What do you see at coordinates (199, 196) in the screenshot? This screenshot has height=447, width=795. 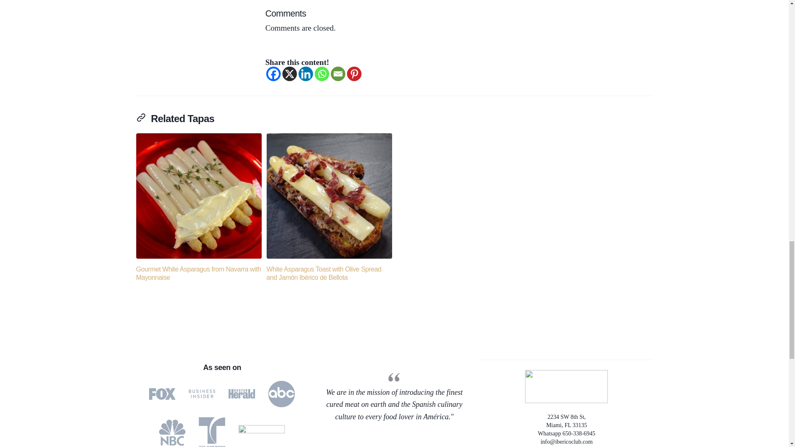 I see `Feature image` at bounding box center [199, 196].